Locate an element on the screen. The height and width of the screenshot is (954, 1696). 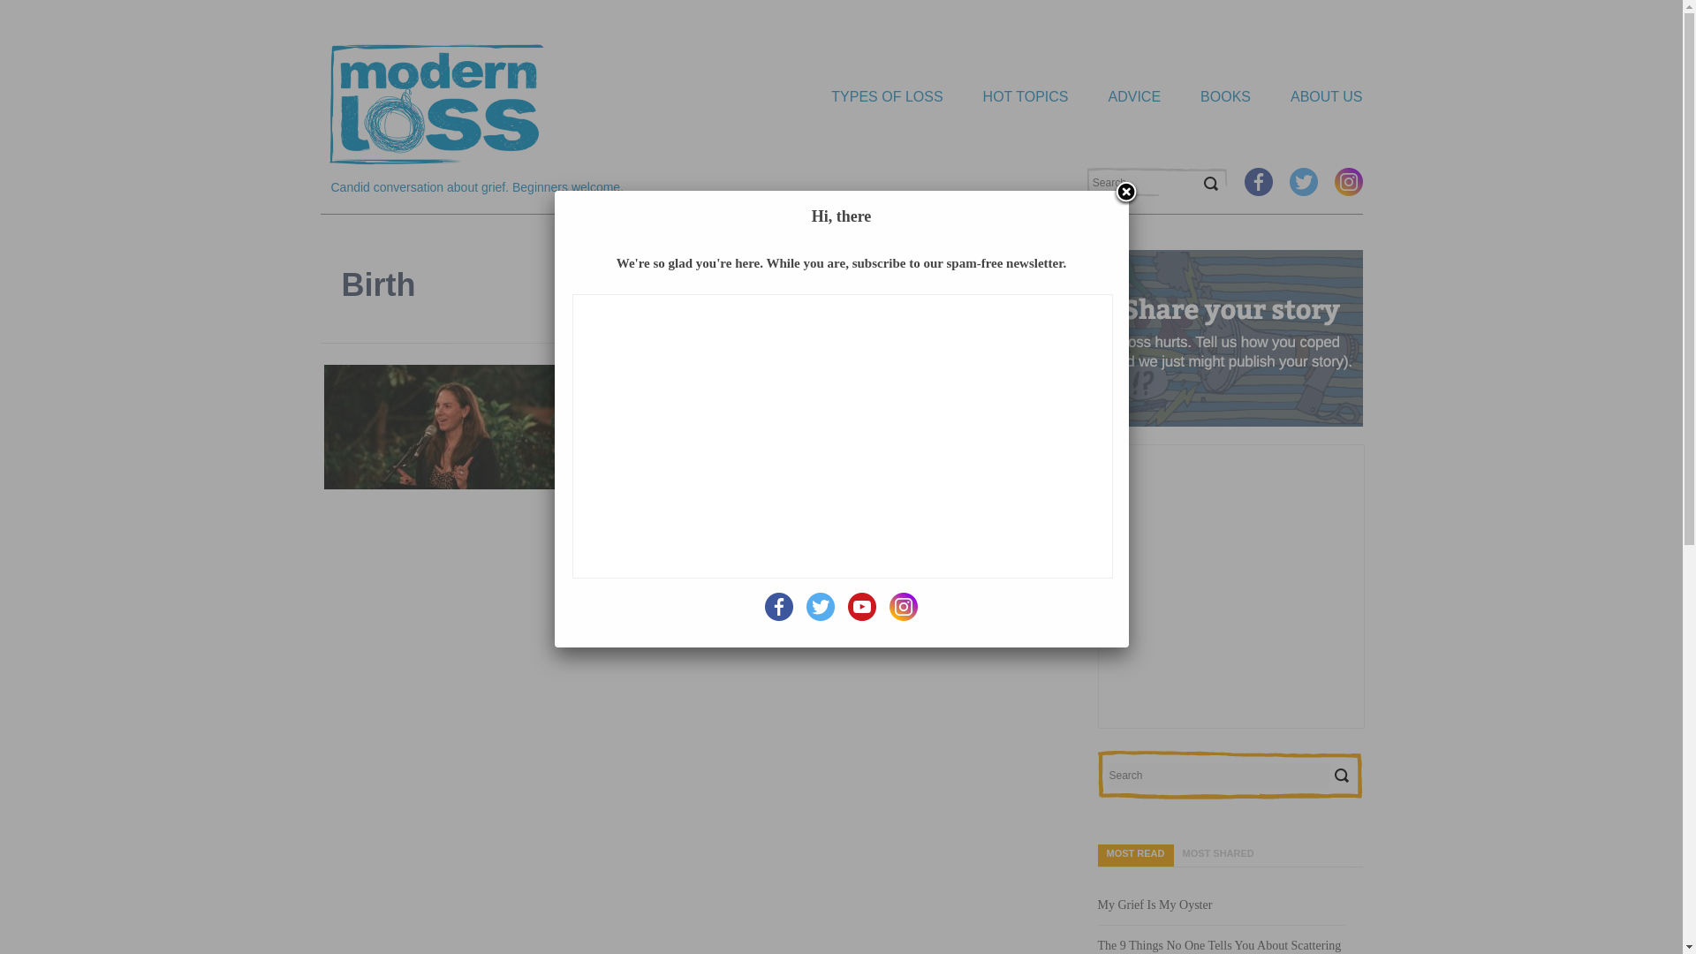
ADVICE is located at coordinates (1115, 96).